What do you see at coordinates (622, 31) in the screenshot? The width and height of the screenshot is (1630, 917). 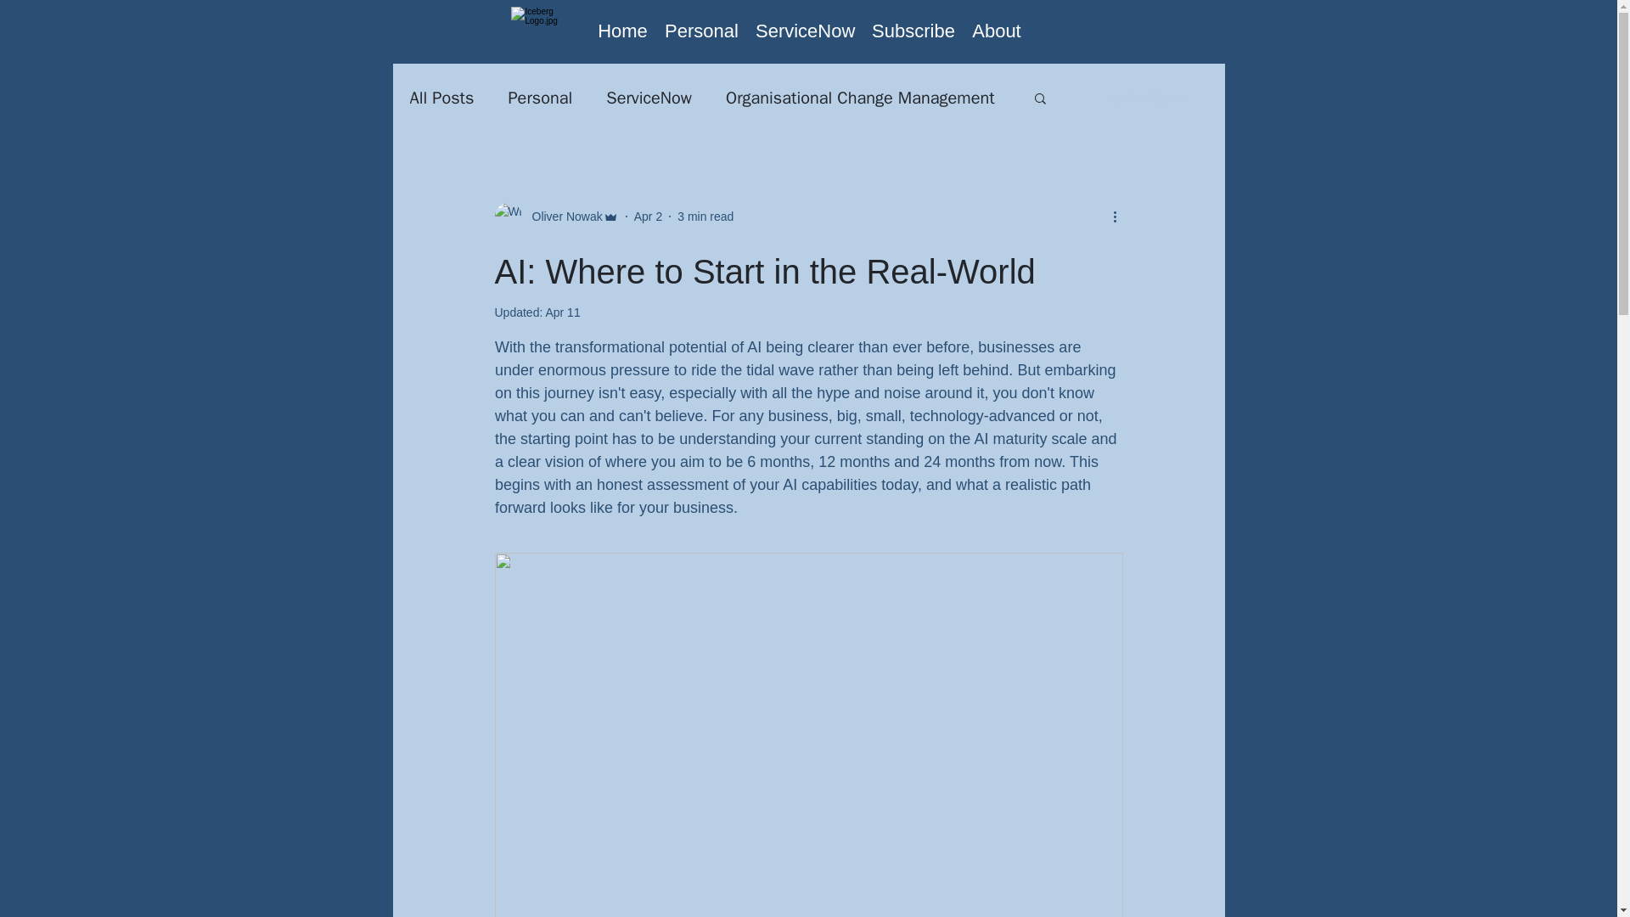 I see `Home` at bounding box center [622, 31].